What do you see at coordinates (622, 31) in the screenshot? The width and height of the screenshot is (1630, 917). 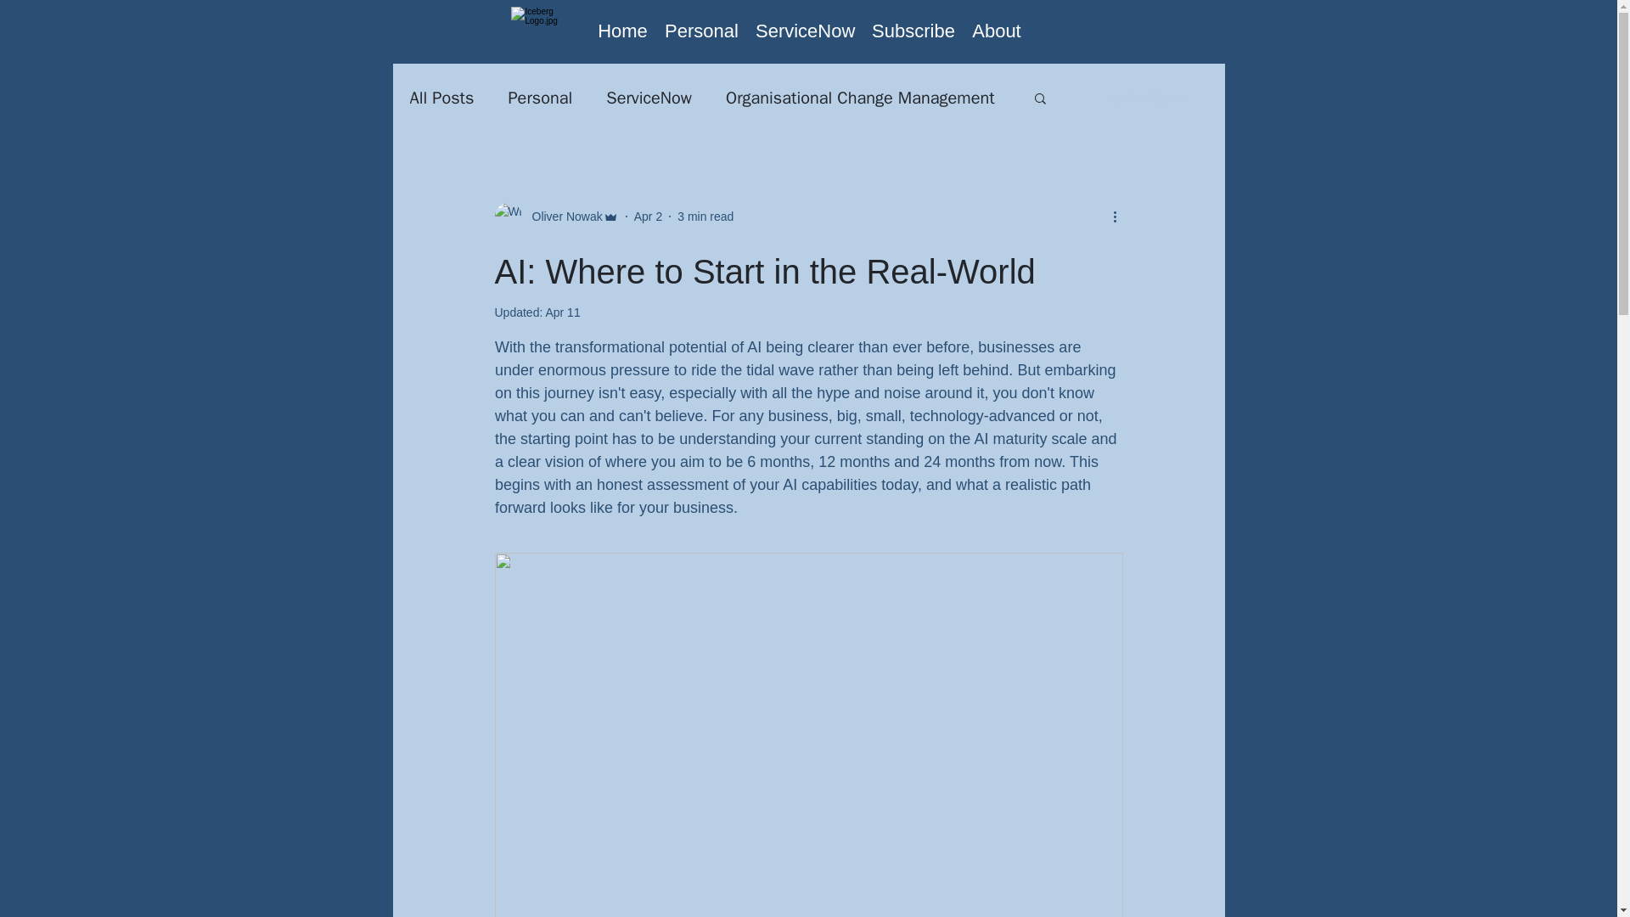 I see `Home` at bounding box center [622, 31].